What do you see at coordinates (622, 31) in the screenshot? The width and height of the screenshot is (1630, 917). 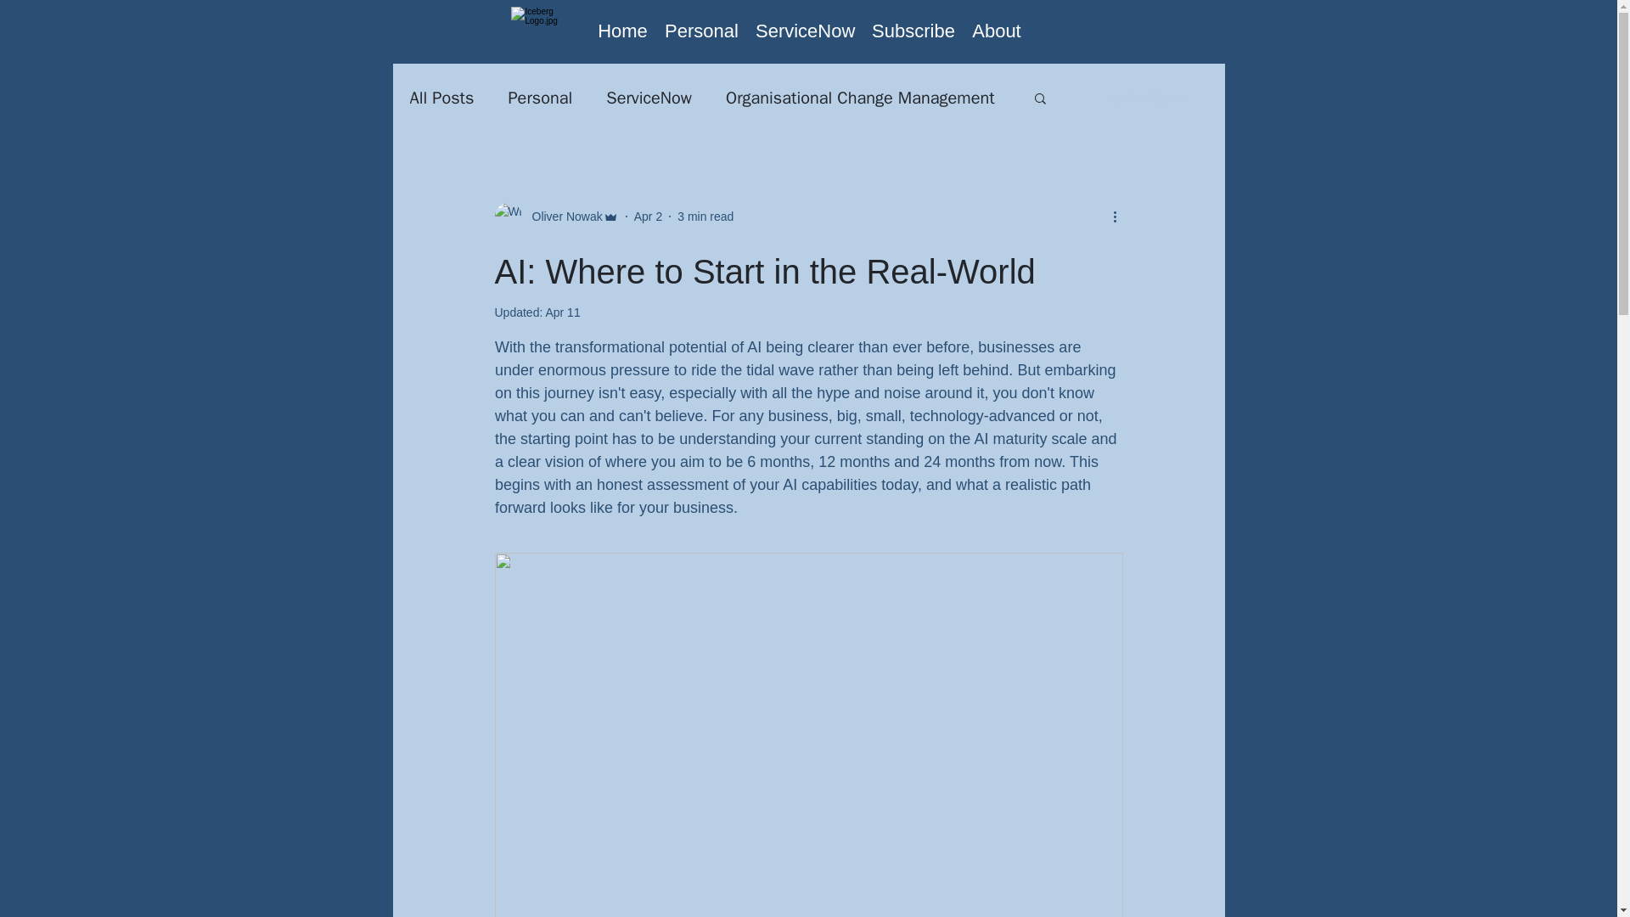 I see `Home` at bounding box center [622, 31].